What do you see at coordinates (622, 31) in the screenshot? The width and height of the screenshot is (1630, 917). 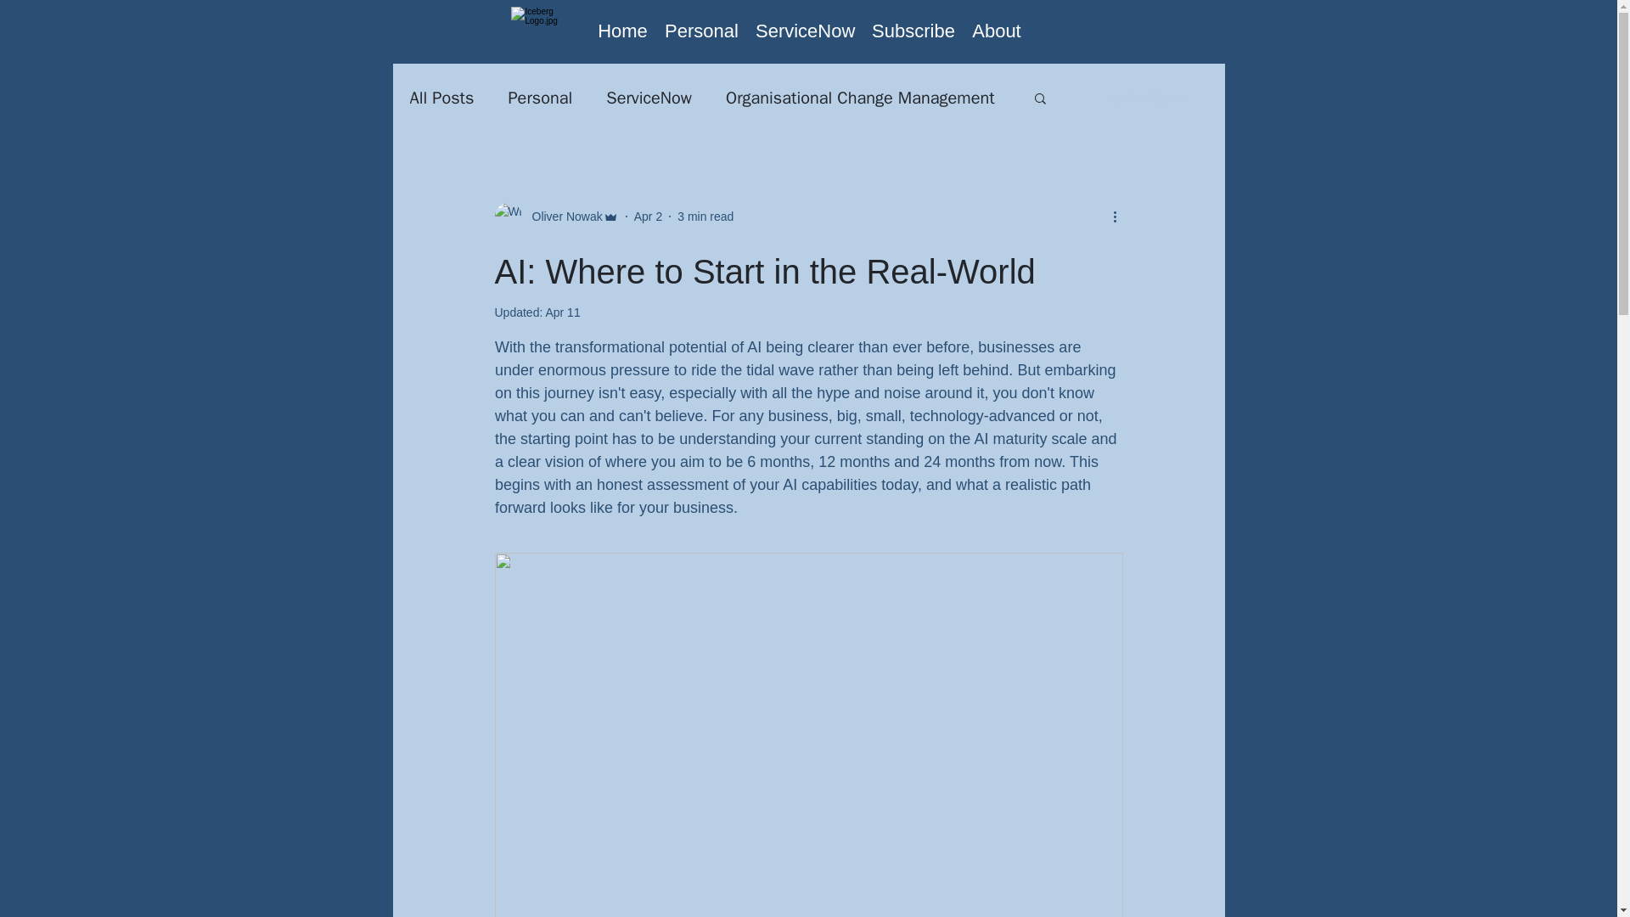 I see `Home` at bounding box center [622, 31].